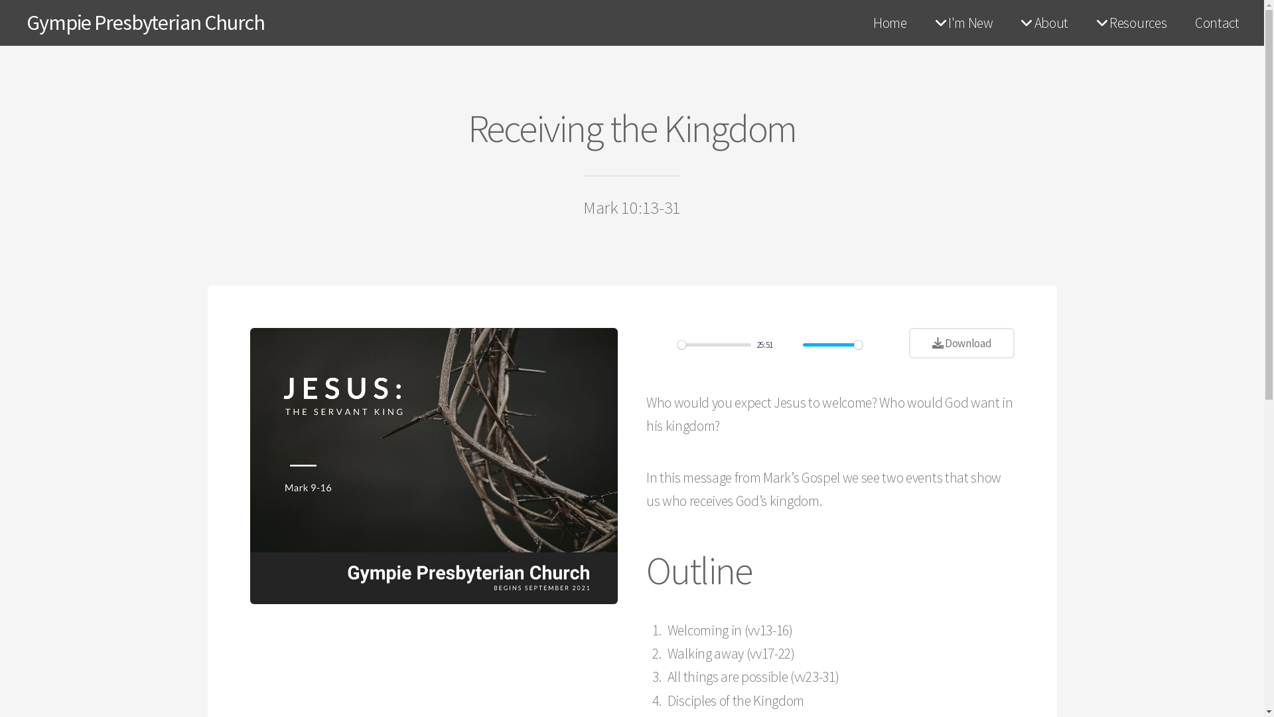  Describe the element at coordinates (1217, 24) in the screenshot. I see `Contact` at that location.